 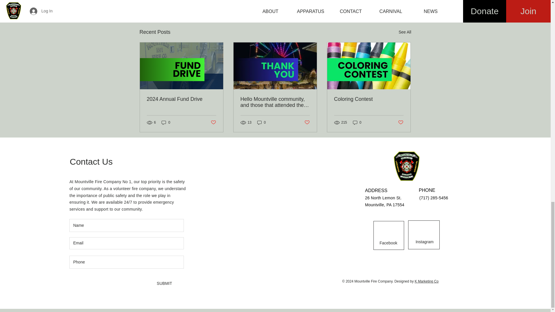 I want to click on 2024 Annual Fund Drive, so click(x=182, y=99).